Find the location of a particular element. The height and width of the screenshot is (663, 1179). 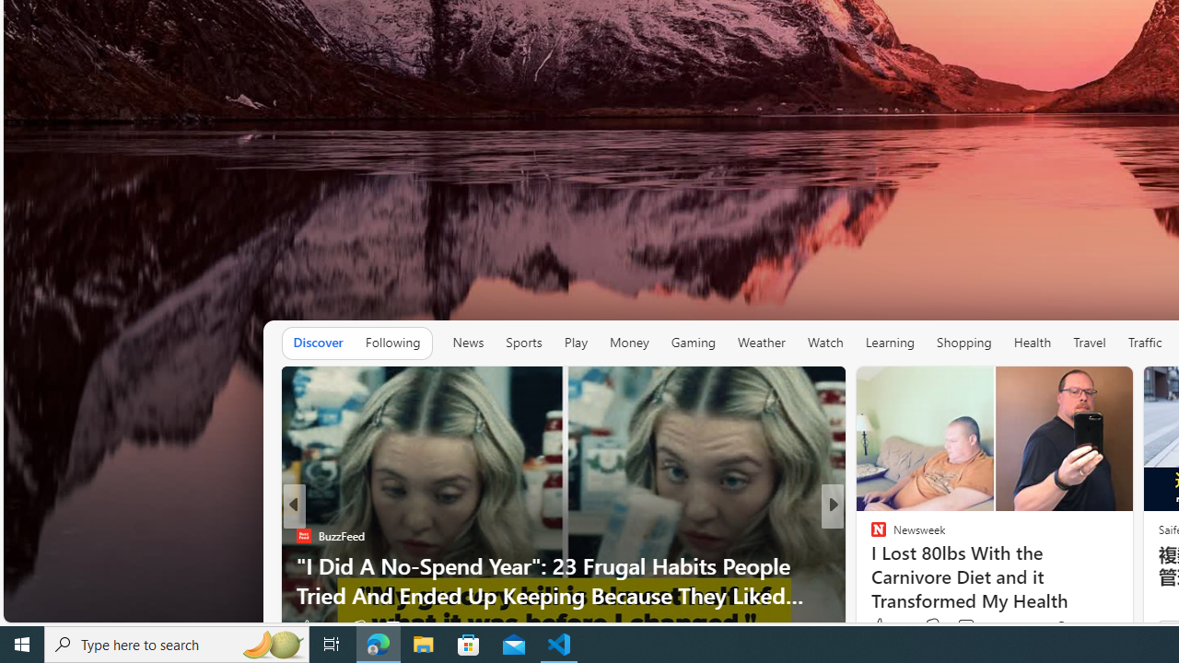

View comments 30 Comment is located at coordinates (960, 627).